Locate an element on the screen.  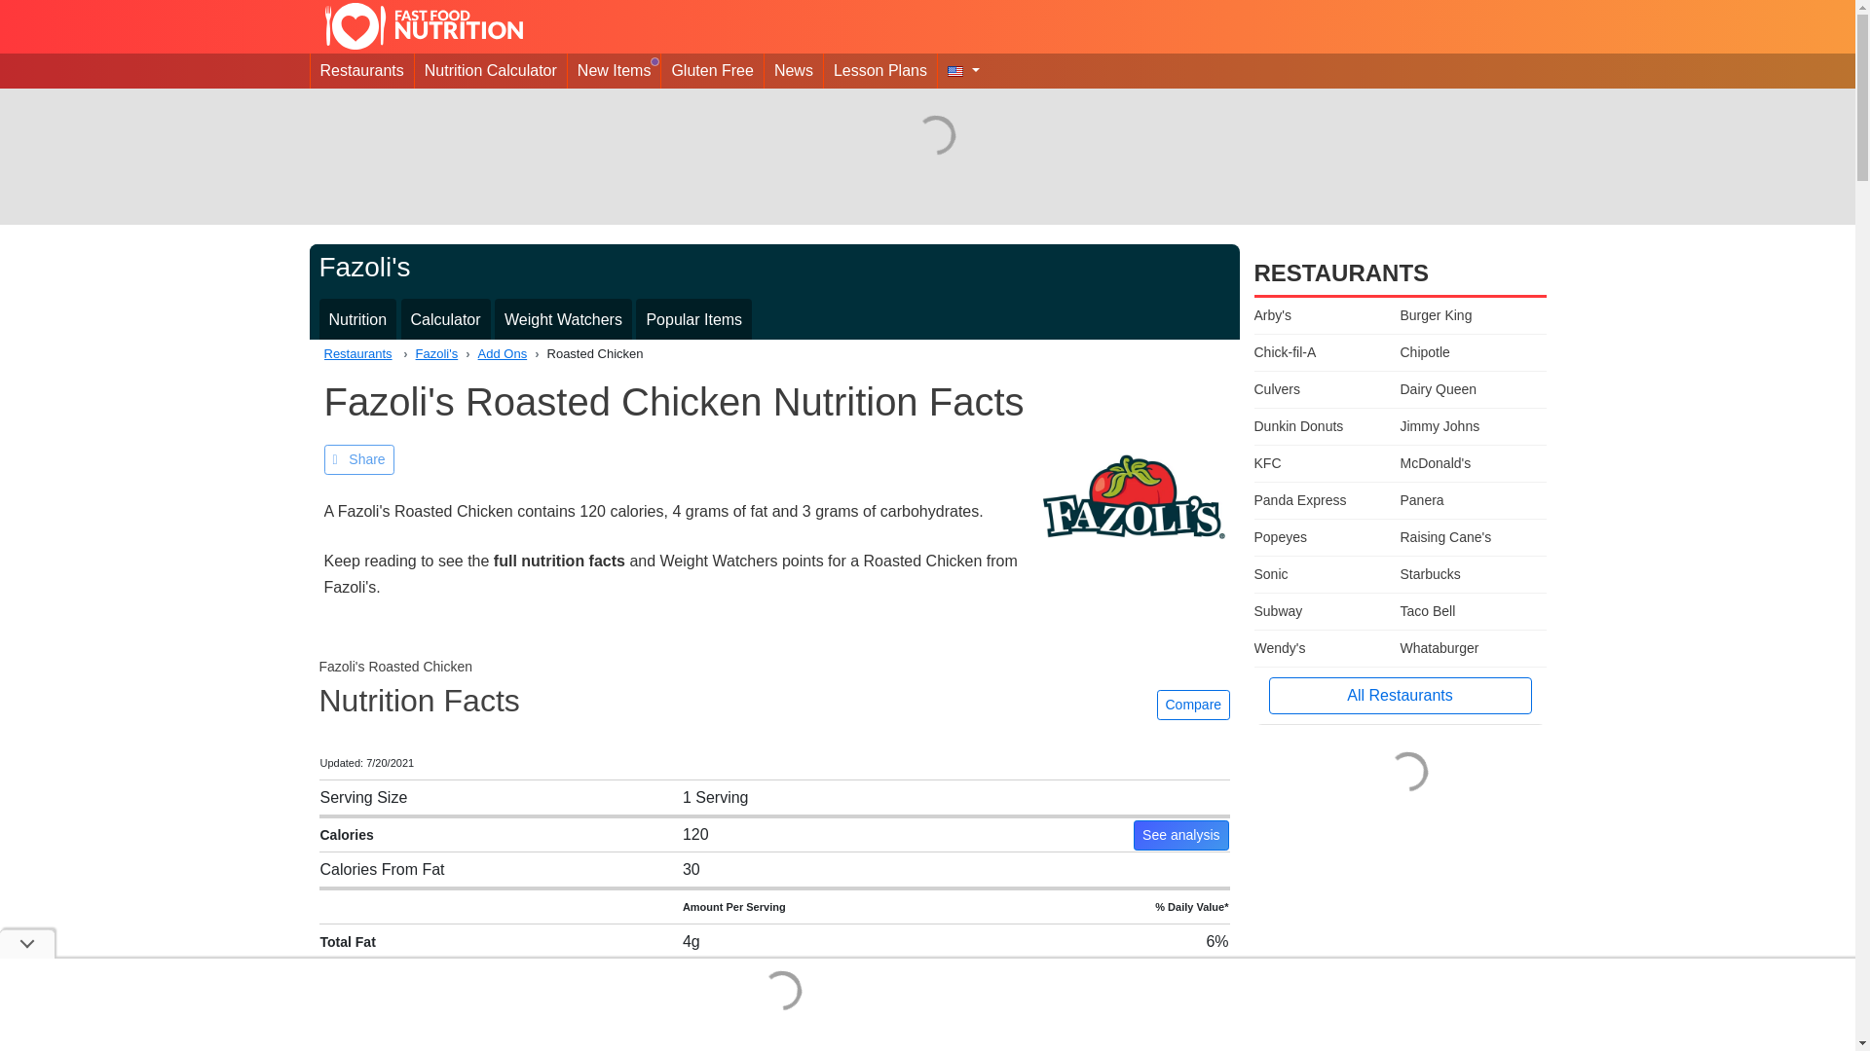
Fazoli's is located at coordinates (427, 354).